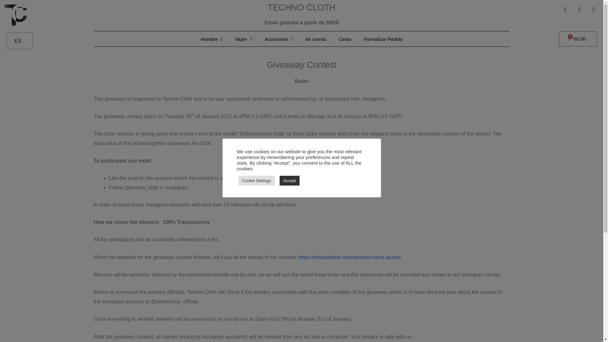 The width and height of the screenshot is (608, 342). Describe the element at coordinates (383, 39) in the screenshot. I see `Formalizar Pedido` at that location.